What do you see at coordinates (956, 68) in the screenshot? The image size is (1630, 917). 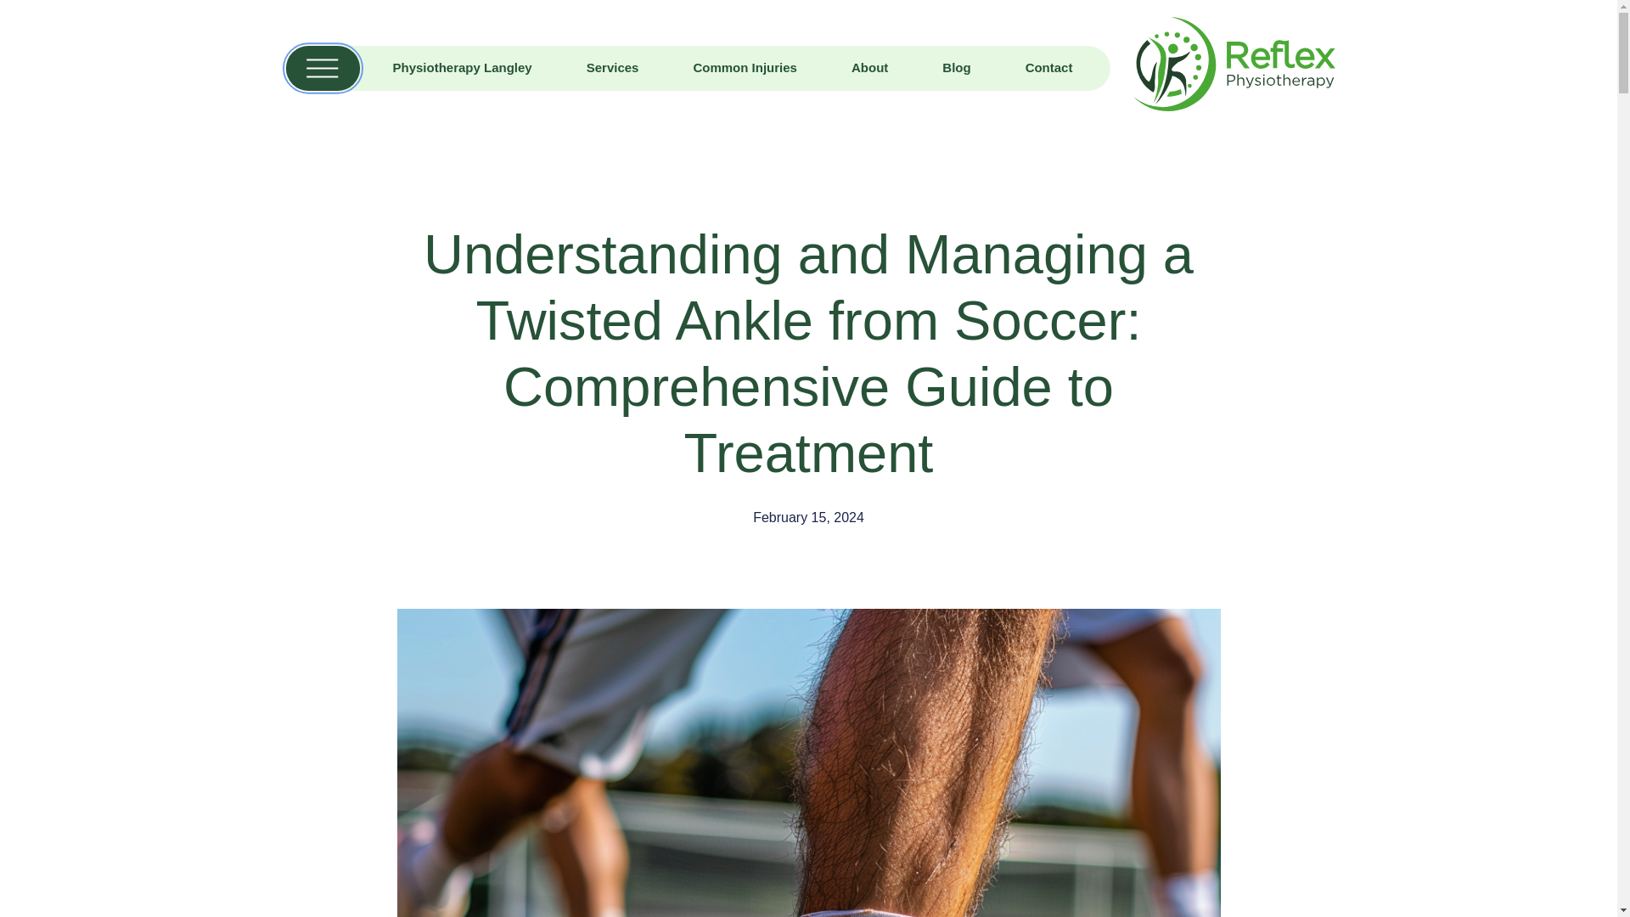 I see `Blog` at bounding box center [956, 68].